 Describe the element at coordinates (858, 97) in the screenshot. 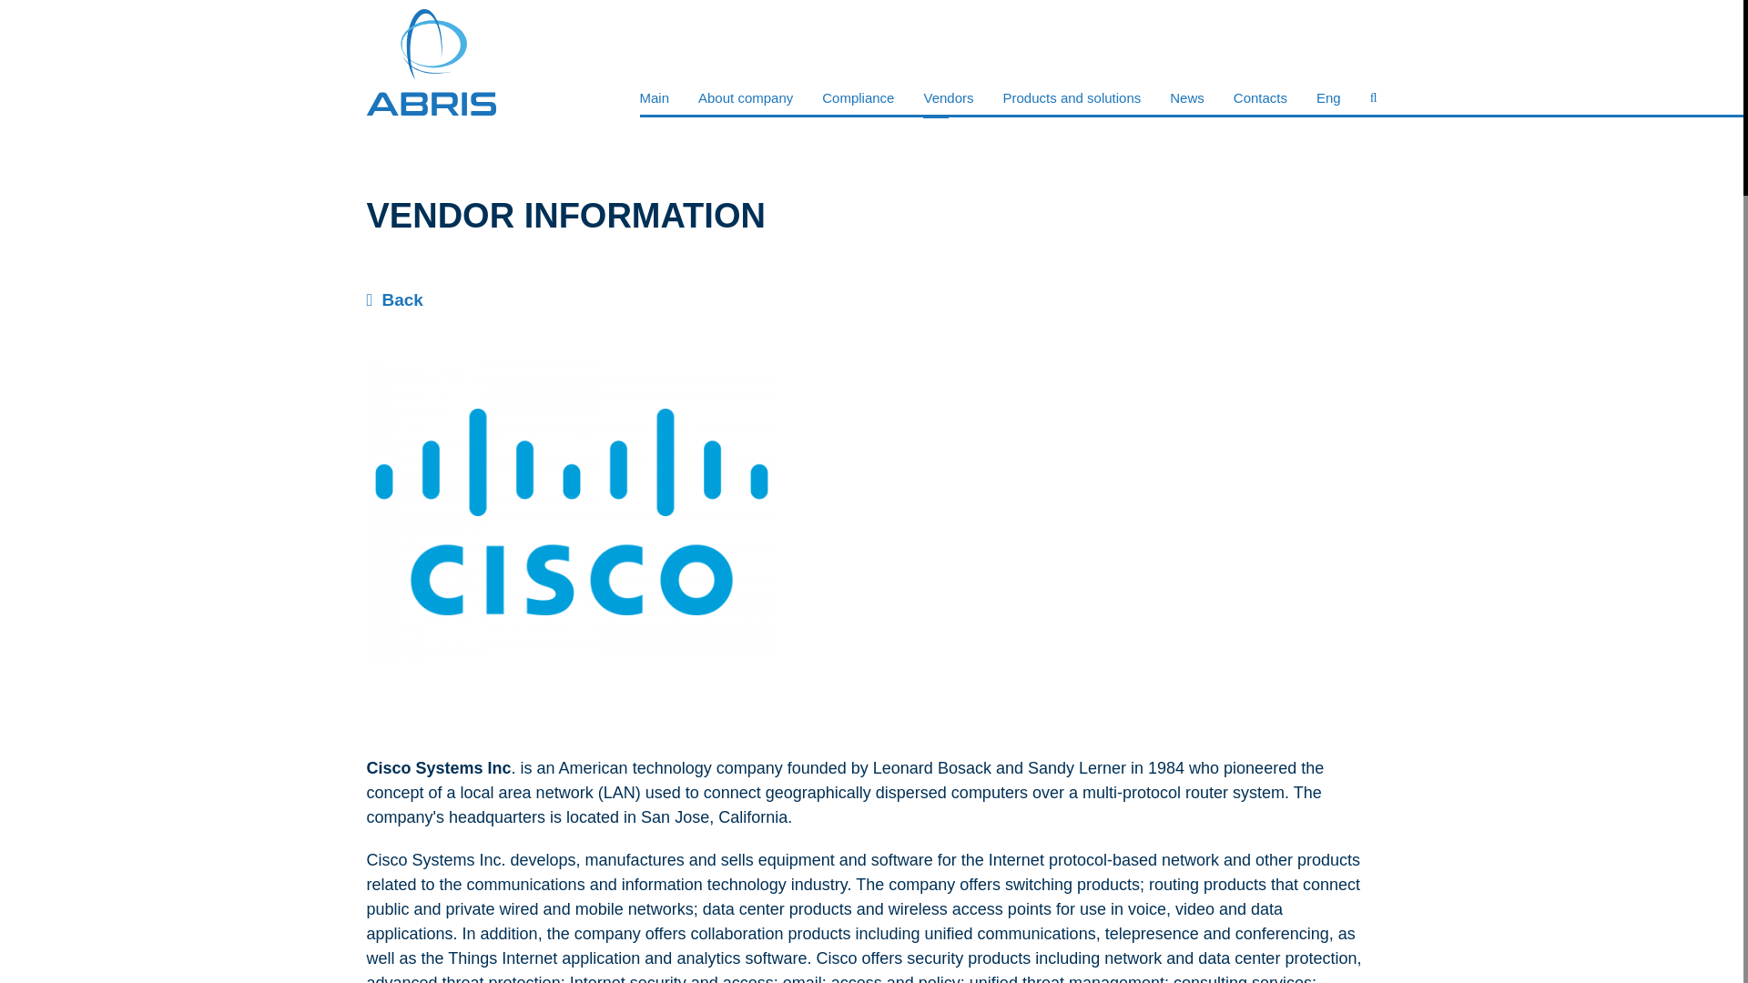

I see `Compliance` at that location.